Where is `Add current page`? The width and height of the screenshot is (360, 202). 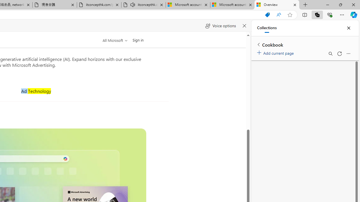
Add current page is located at coordinates (276, 52).